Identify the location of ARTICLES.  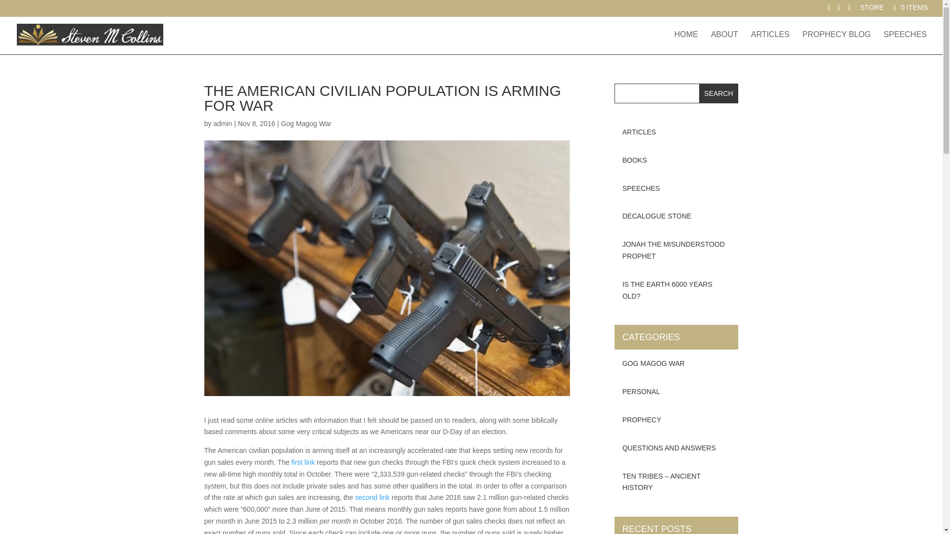
(770, 43).